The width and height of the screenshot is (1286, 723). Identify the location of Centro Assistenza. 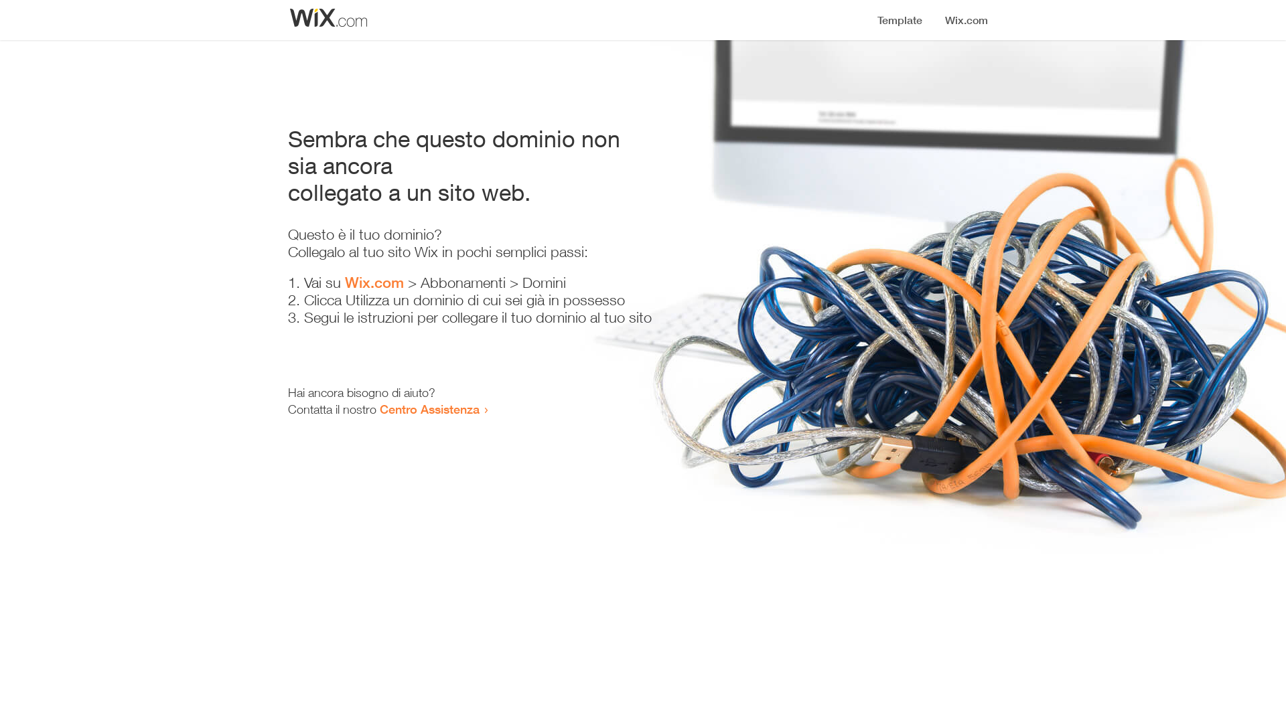
(430, 409).